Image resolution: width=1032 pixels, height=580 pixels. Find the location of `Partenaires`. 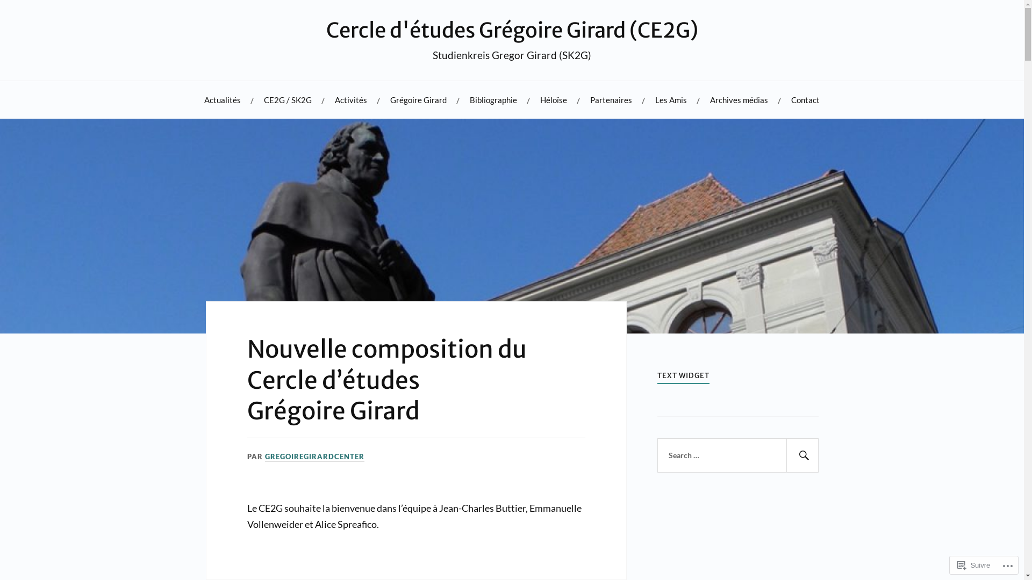

Partenaires is located at coordinates (611, 100).